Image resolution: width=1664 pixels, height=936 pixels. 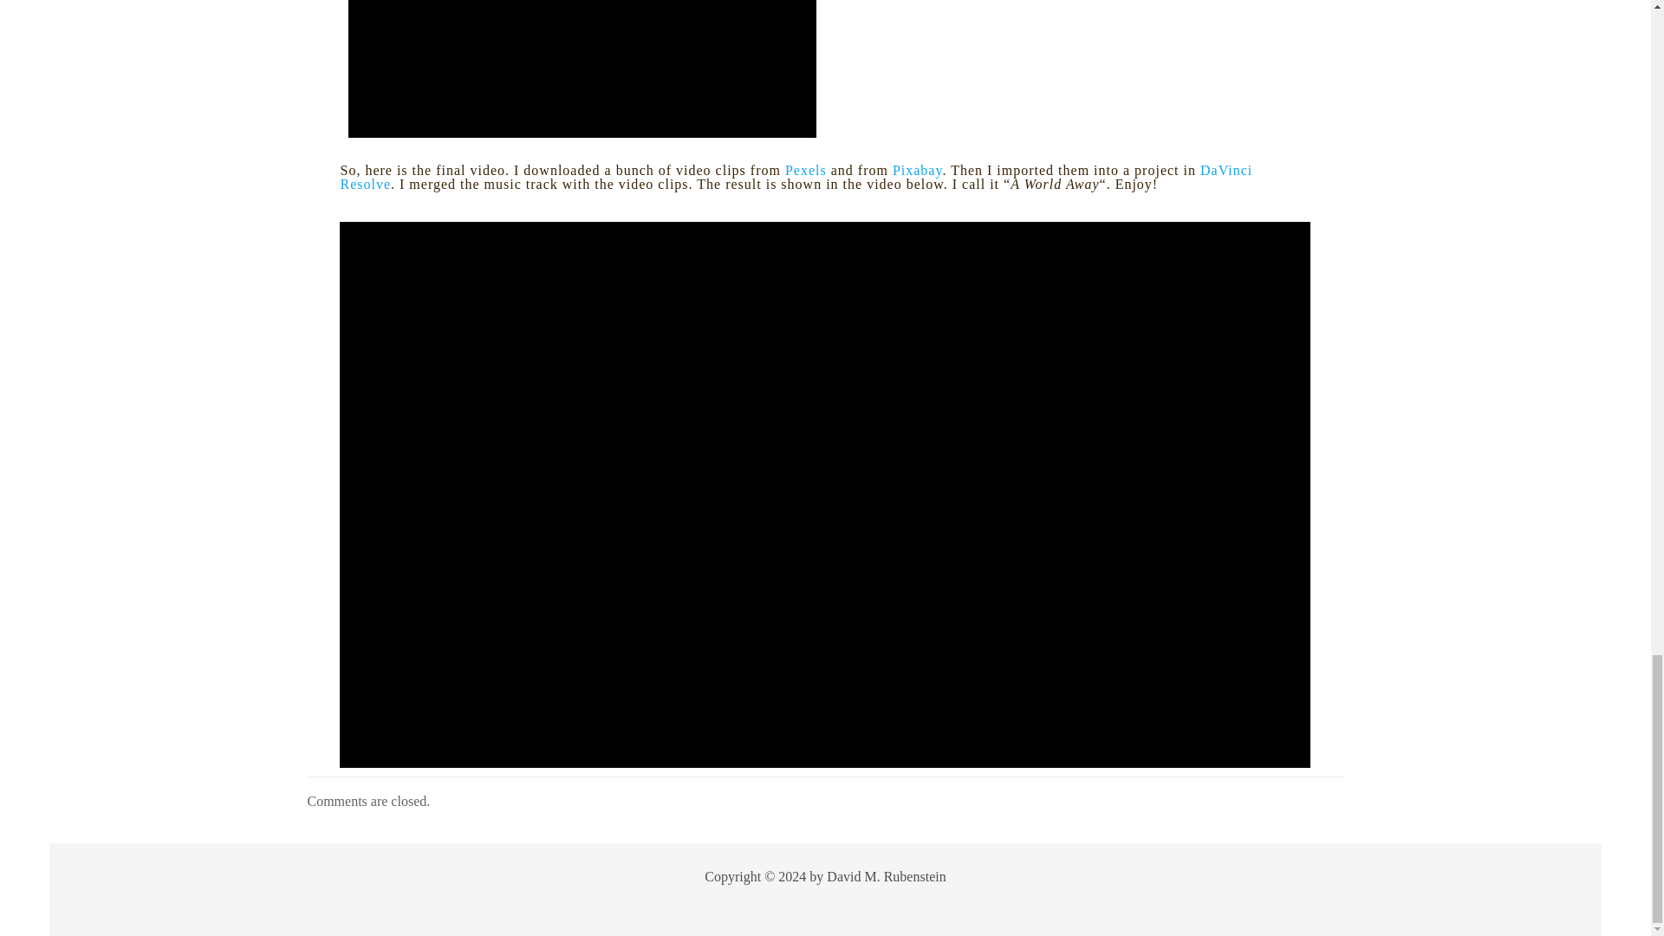 I want to click on DaVinci Resolve, so click(x=796, y=177).